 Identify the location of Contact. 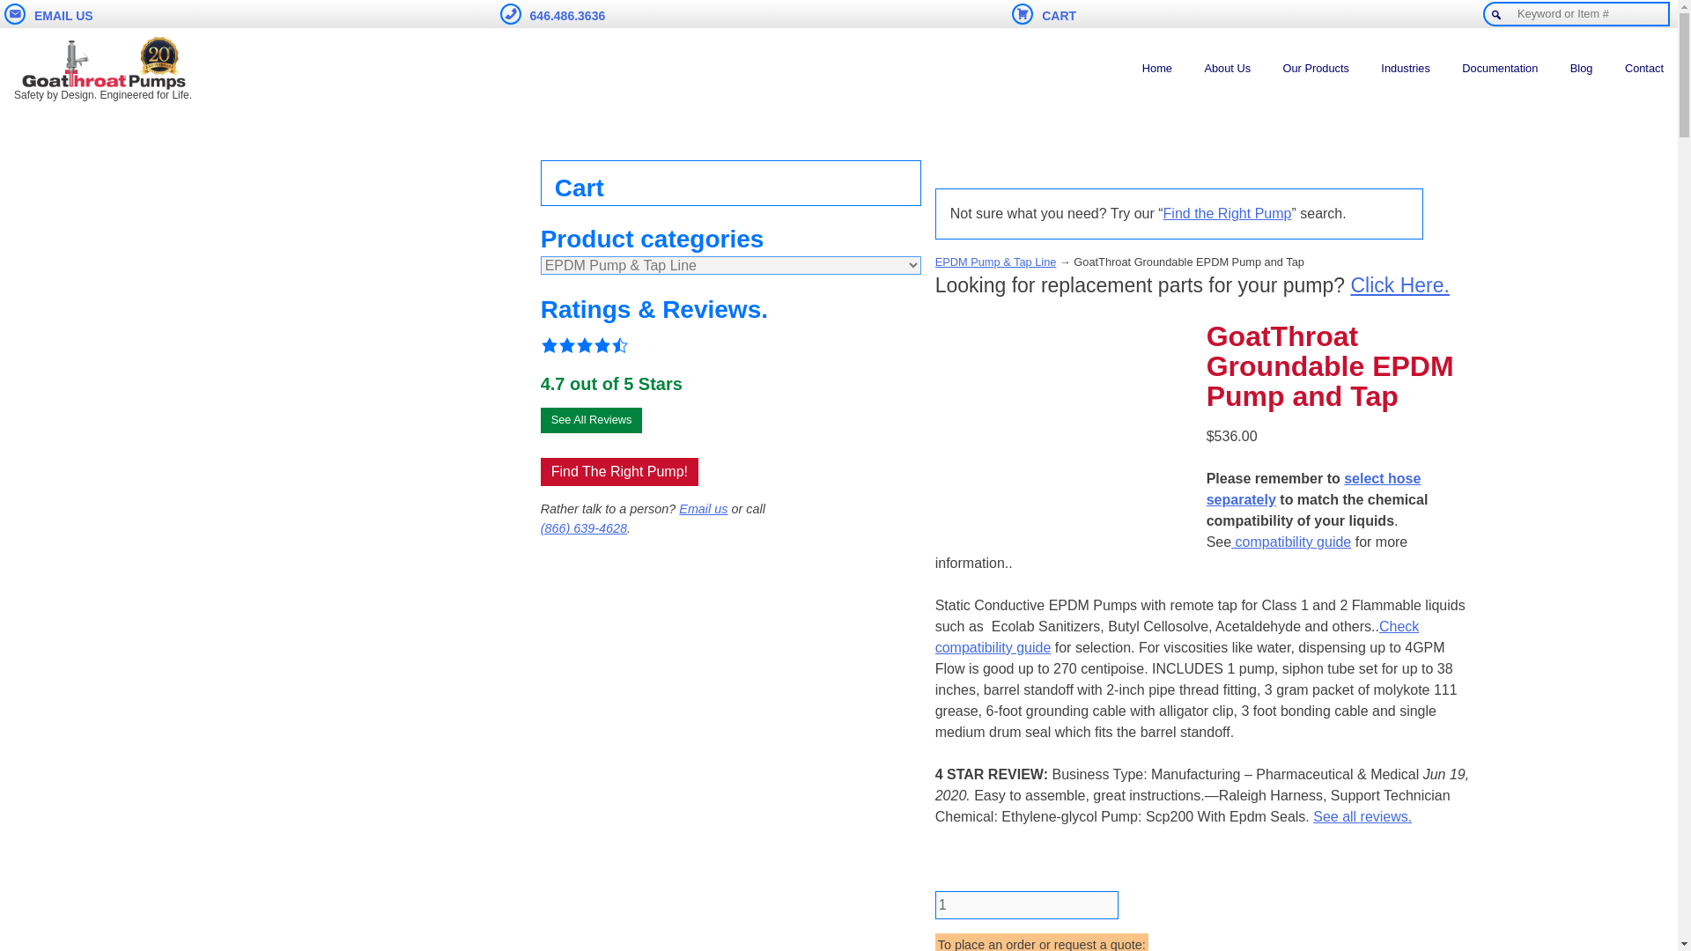
(1643, 69).